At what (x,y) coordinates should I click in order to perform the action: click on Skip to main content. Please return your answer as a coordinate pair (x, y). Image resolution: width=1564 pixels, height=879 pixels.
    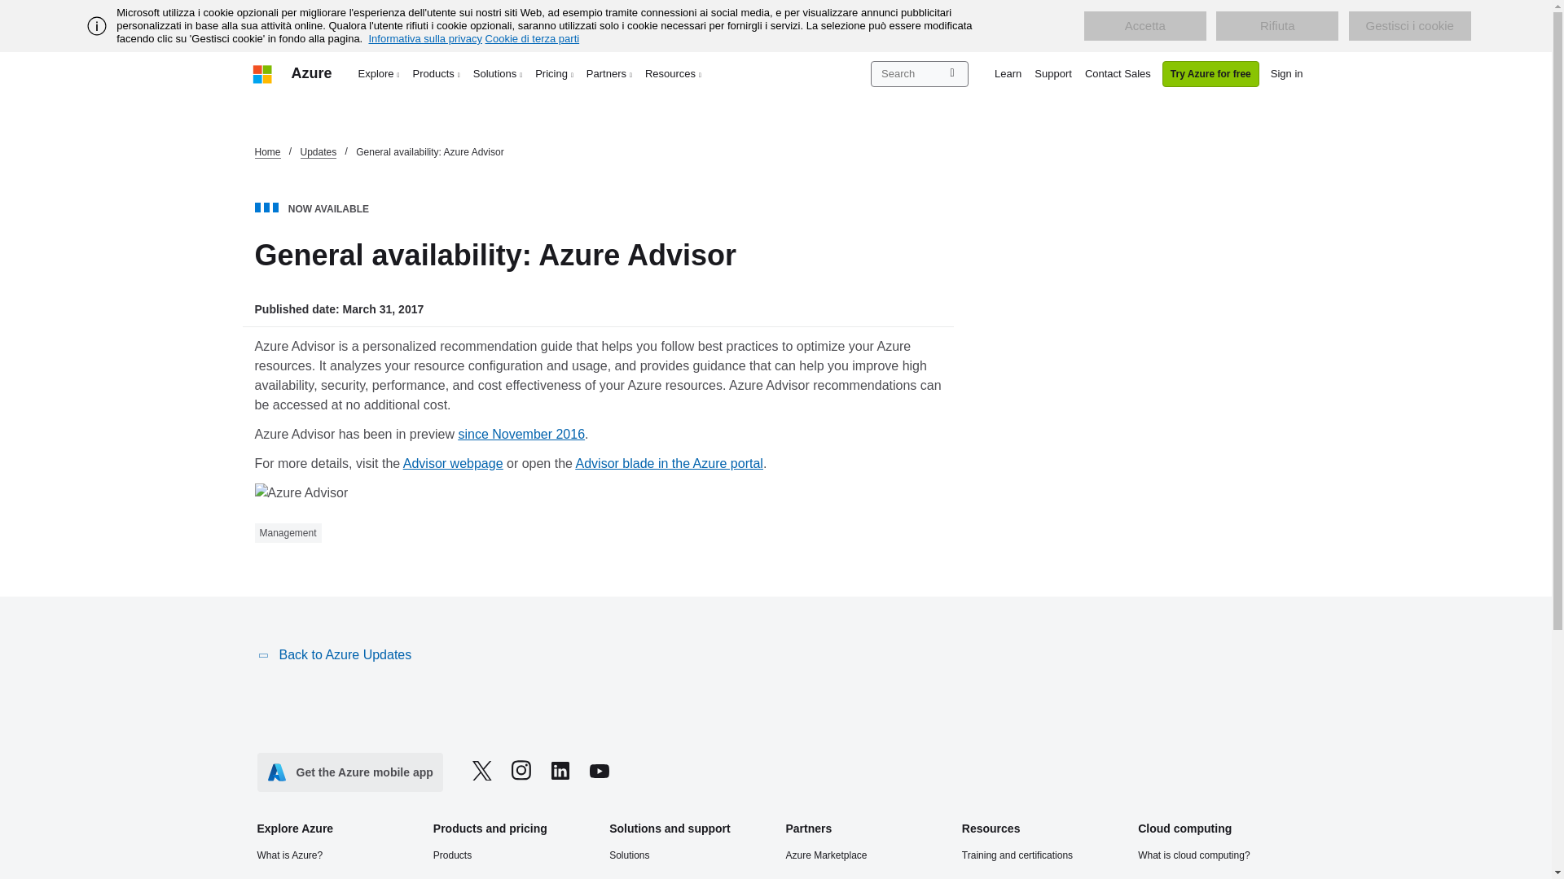
    Looking at the image, I should click on (8, 8).